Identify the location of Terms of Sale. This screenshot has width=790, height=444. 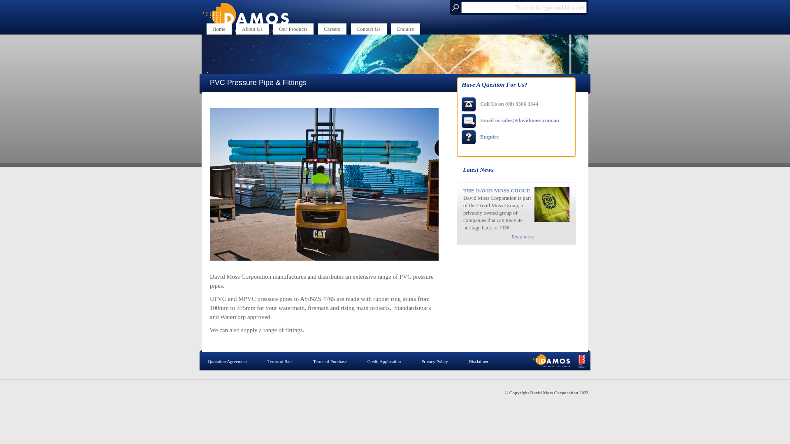
(280, 361).